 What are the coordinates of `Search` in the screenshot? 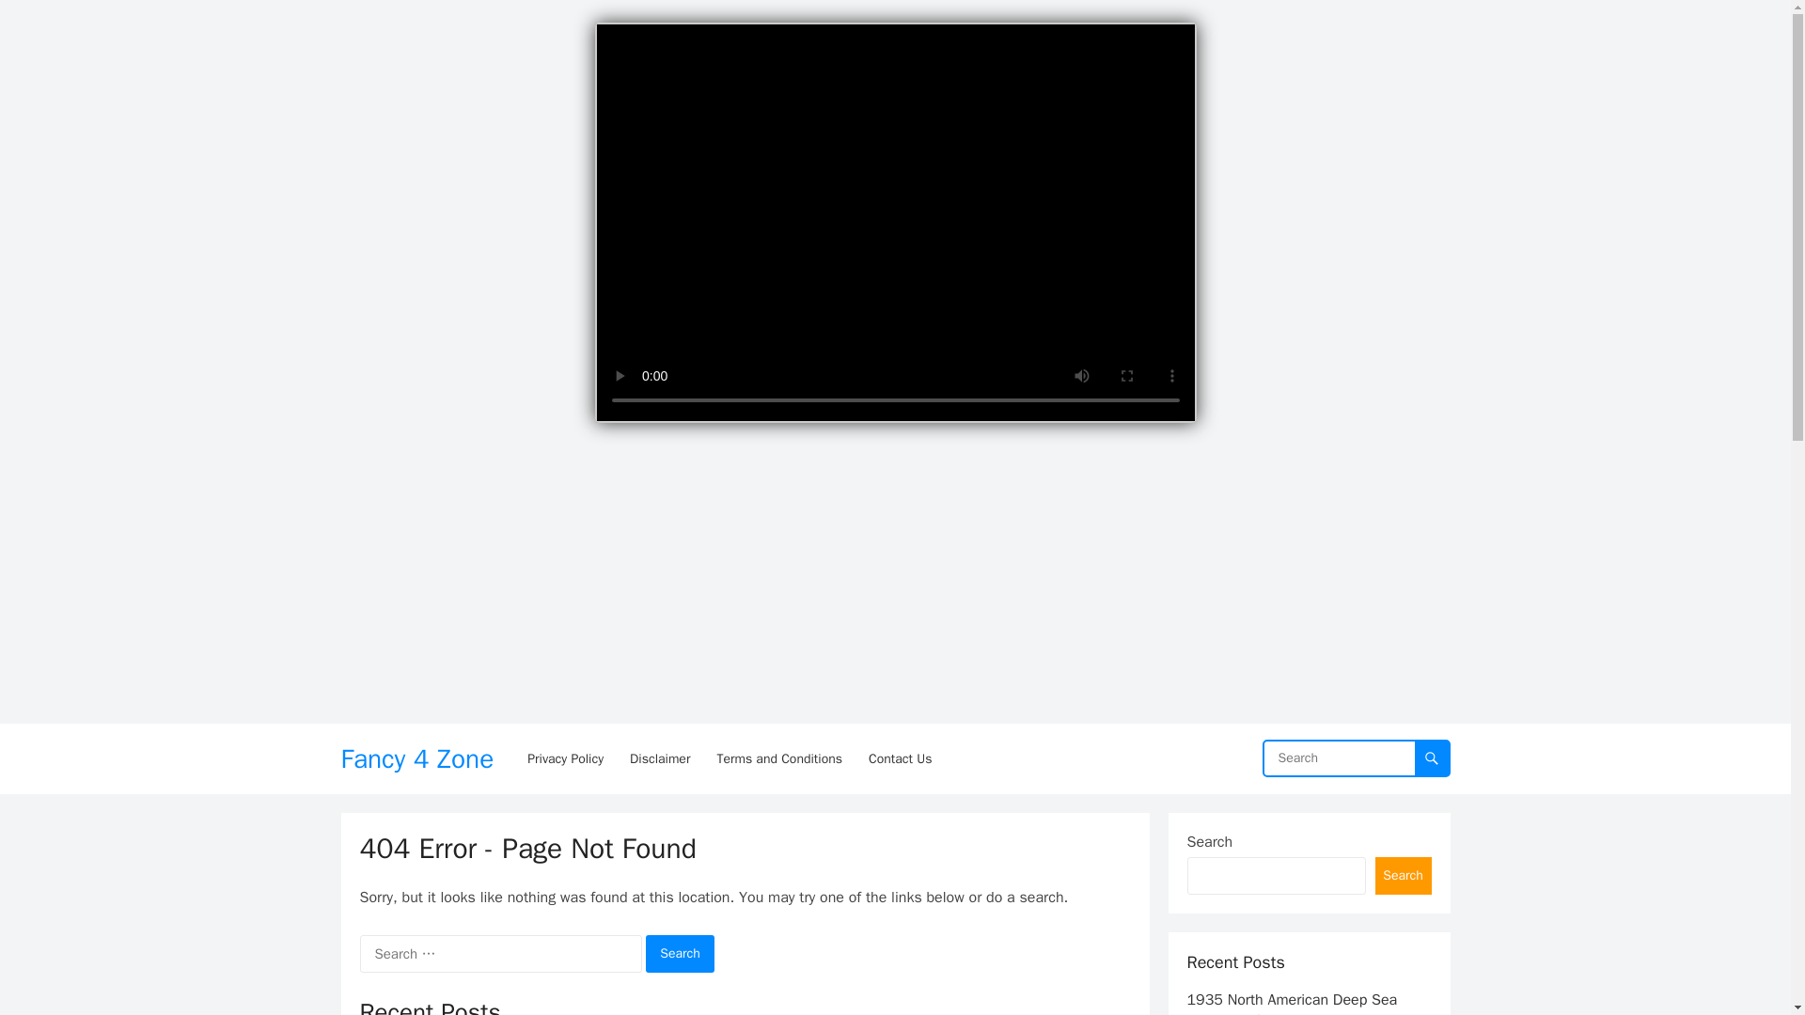 It's located at (681, 953).